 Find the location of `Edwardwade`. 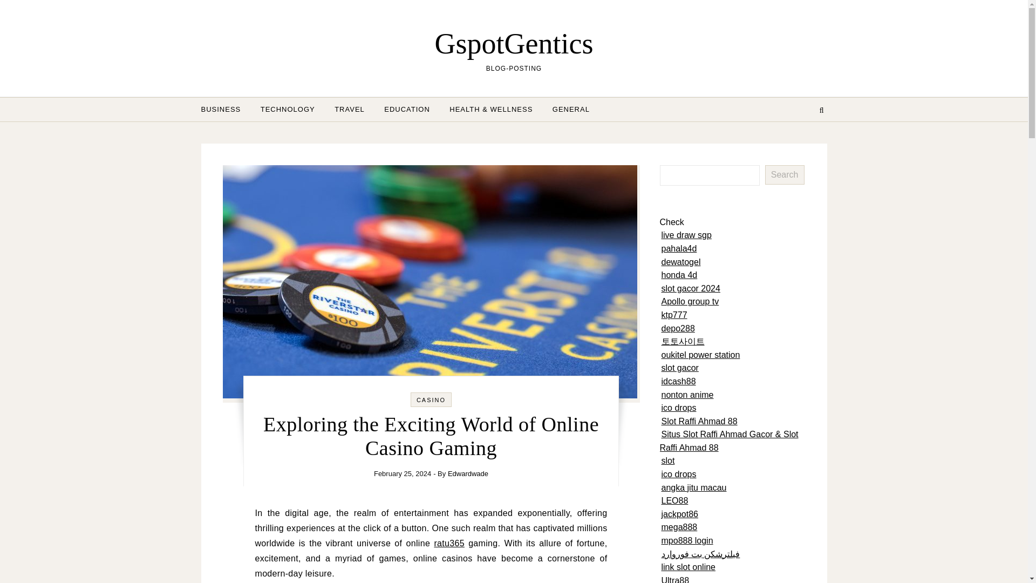

Edwardwade is located at coordinates (467, 473).